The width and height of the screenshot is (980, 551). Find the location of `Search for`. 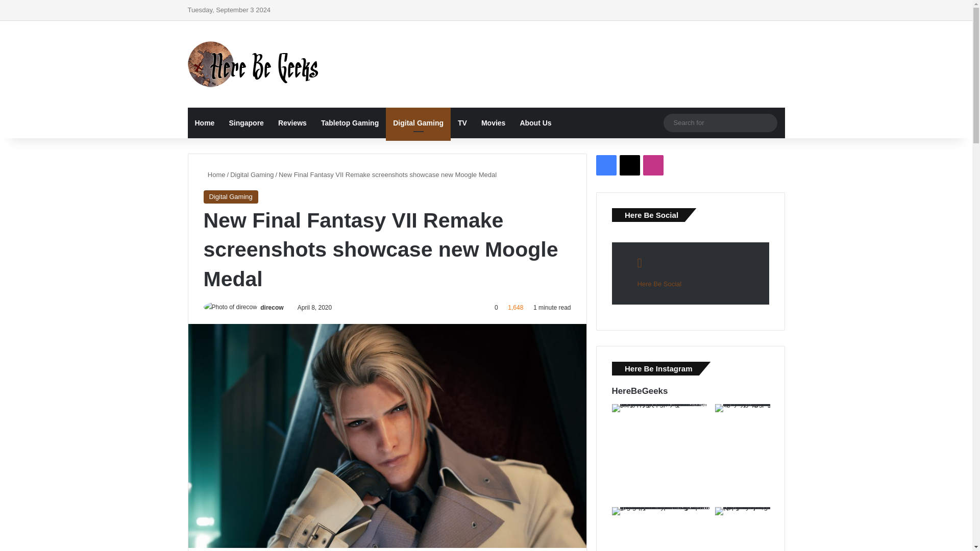

Search for is located at coordinates (720, 122).